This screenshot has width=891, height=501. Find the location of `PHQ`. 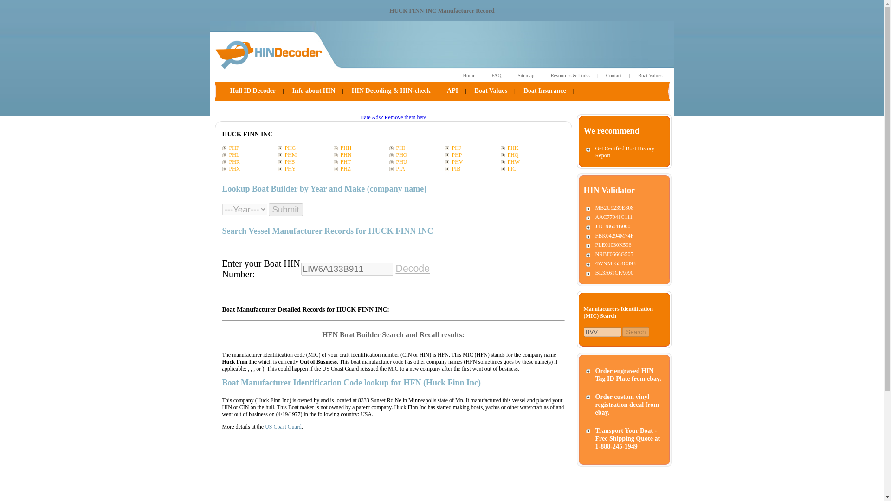

PHQ is located at coordinates (528, 155).